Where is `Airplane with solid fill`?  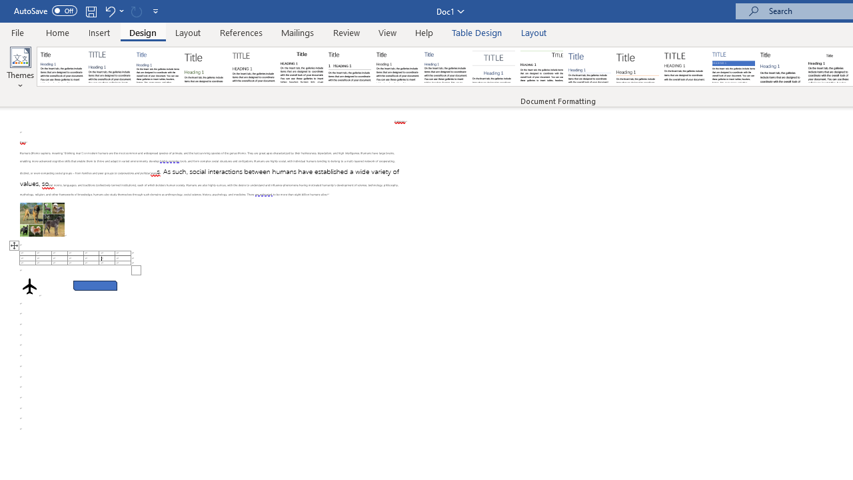
Airplane with solid fill is located at coordinates (29, 286).